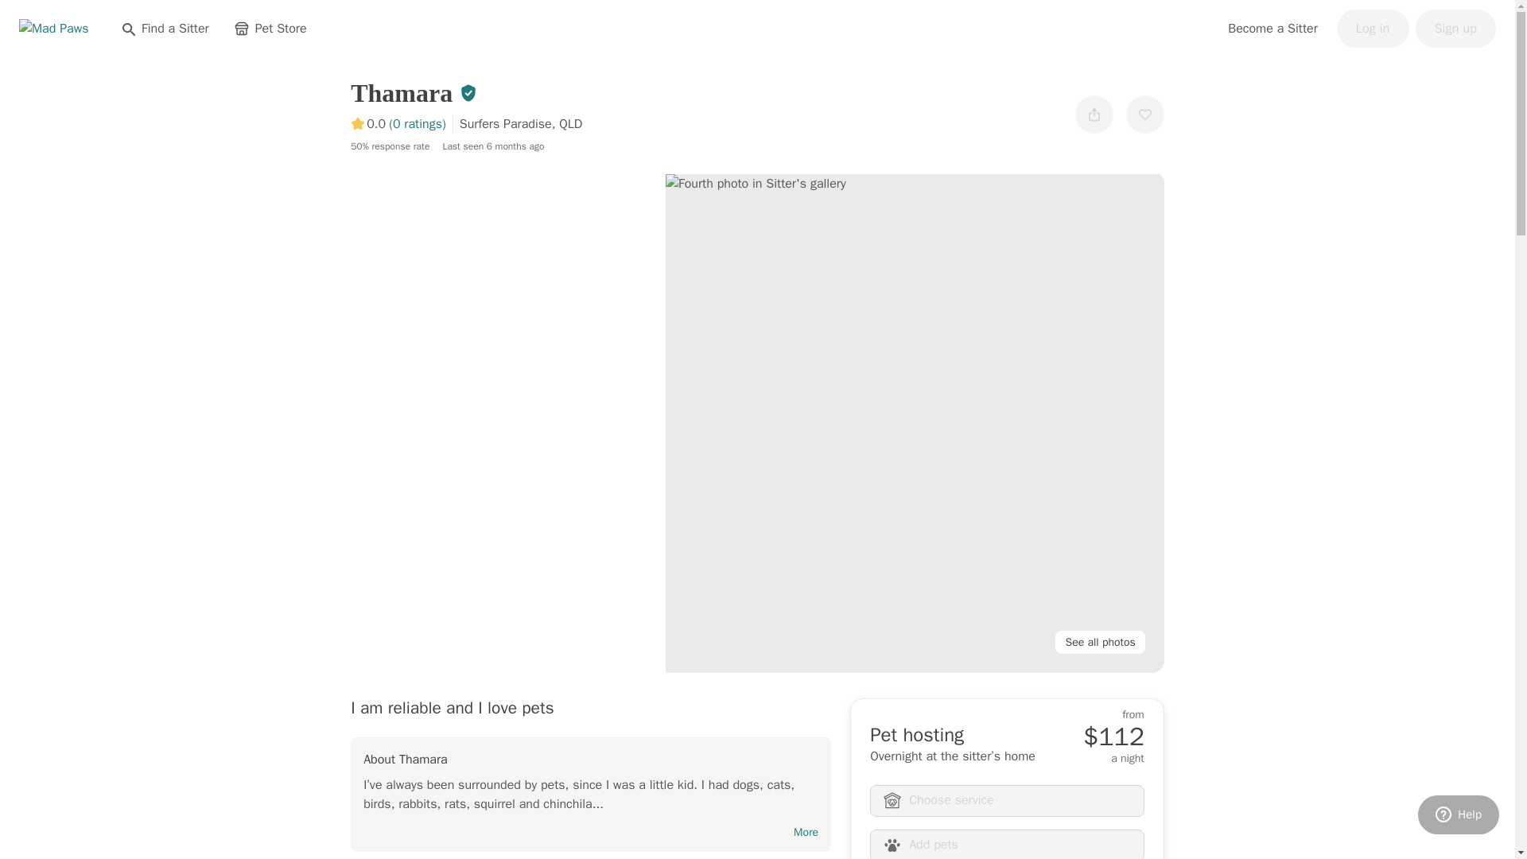  I want to click on Help, so click(1459, 814).